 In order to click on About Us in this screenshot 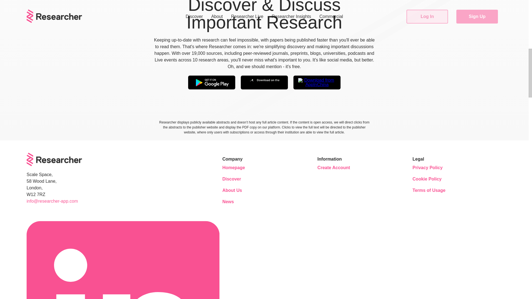, I will do `click(239, 190)`.